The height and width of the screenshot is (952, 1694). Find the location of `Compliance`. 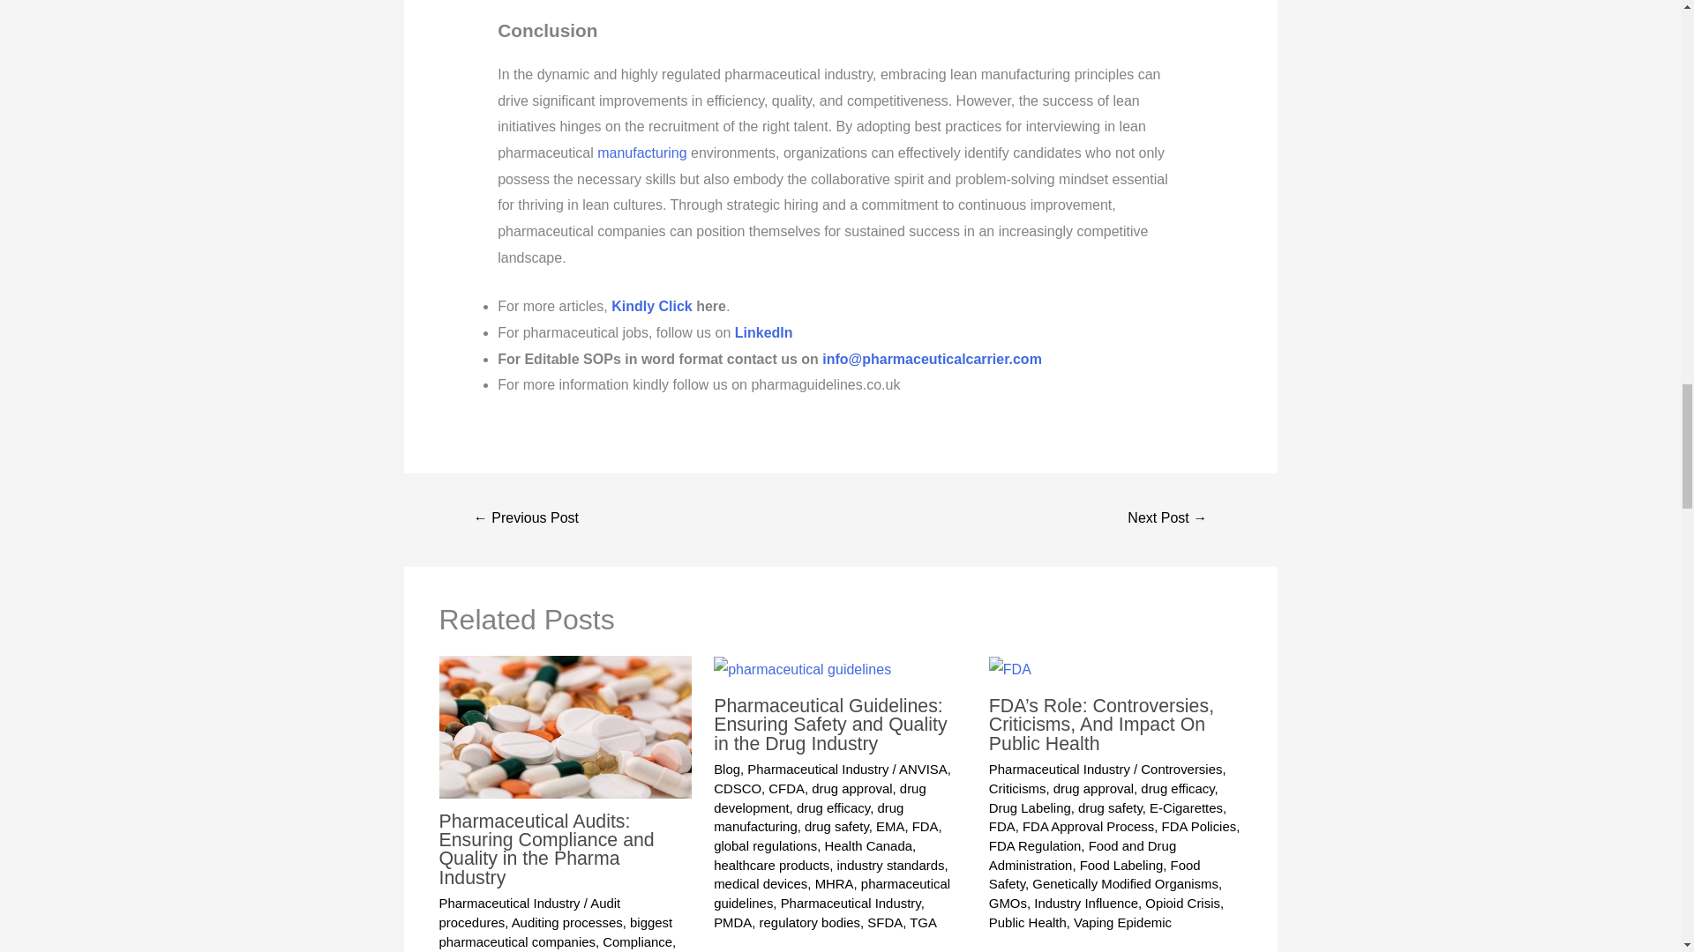

Compliance is located at coordinates (637, 941).